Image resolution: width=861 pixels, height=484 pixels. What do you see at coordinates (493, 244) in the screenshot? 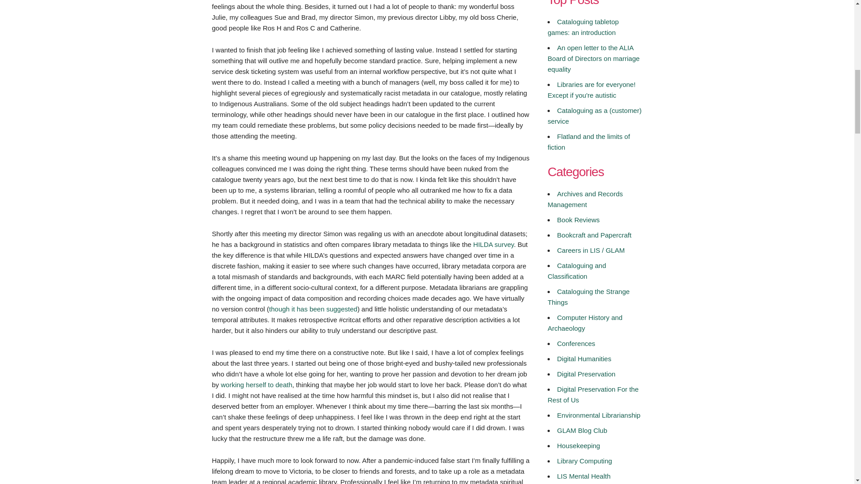
I see `HILDA survey` at bounding box center [493, 244].